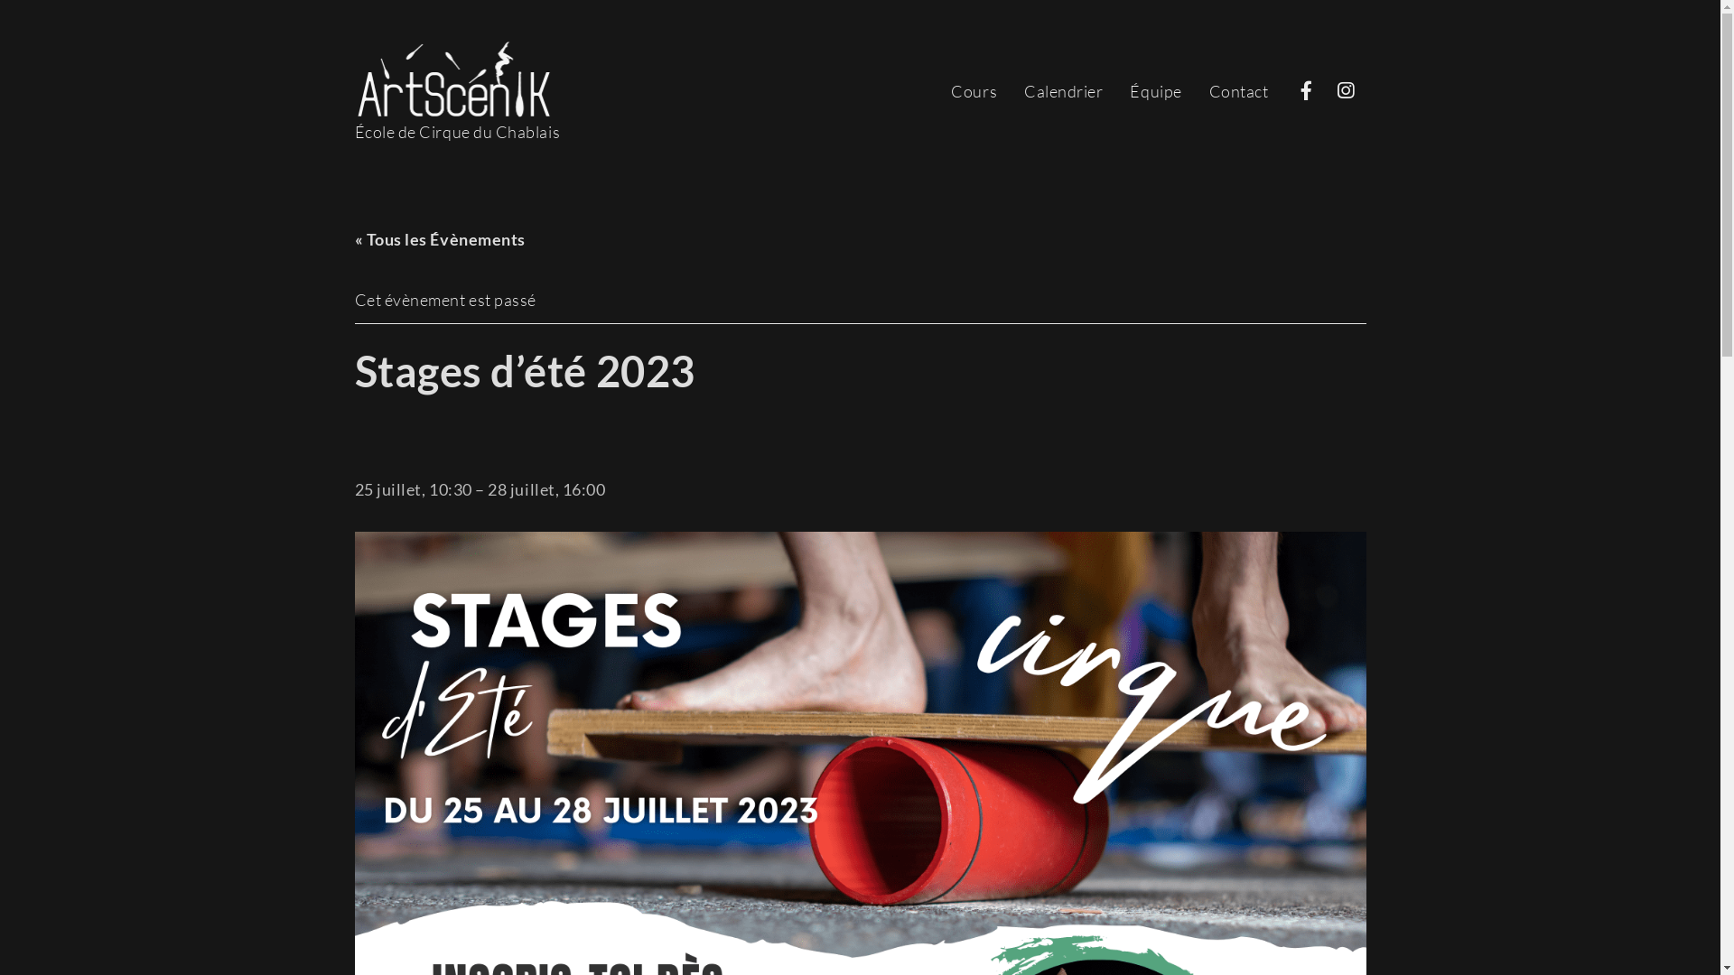 The height and width of the screenshot is (975, 1734). What do you see at coordinates (974, 91) in the screenshot?
I see `Cours` at bounding box center [974, 91].